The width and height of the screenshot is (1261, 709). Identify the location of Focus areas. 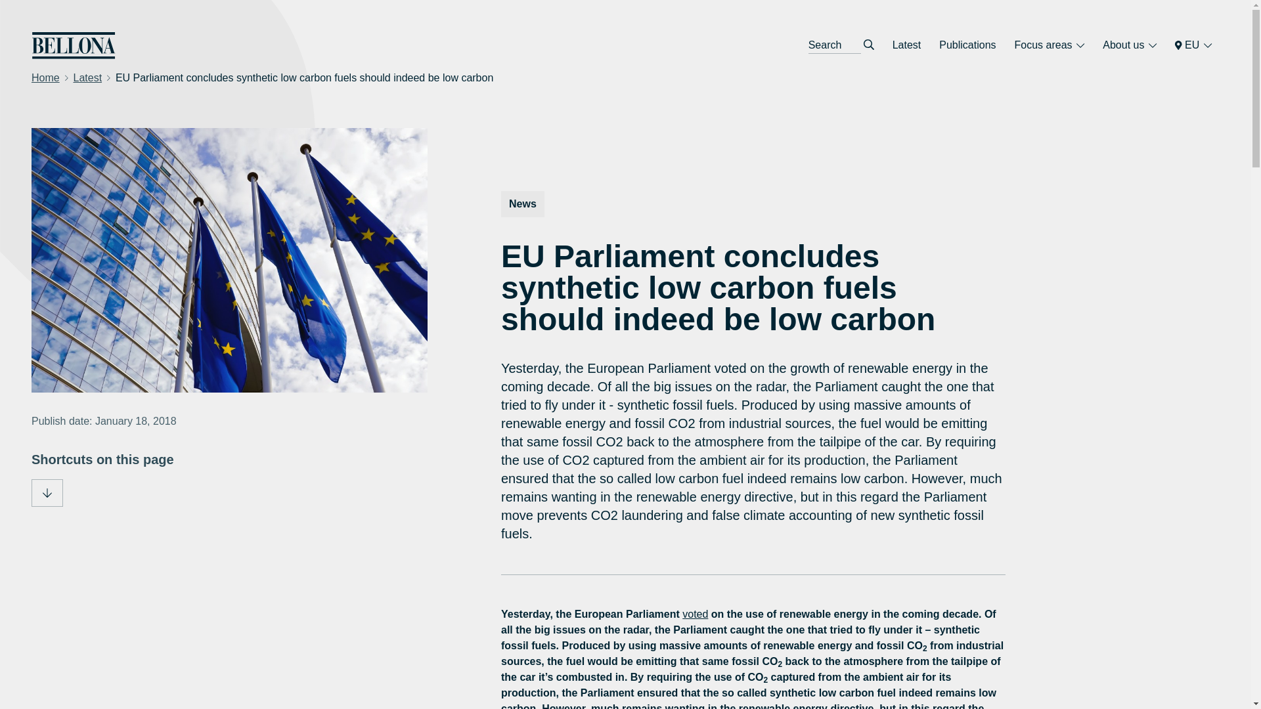
(1050, 45).